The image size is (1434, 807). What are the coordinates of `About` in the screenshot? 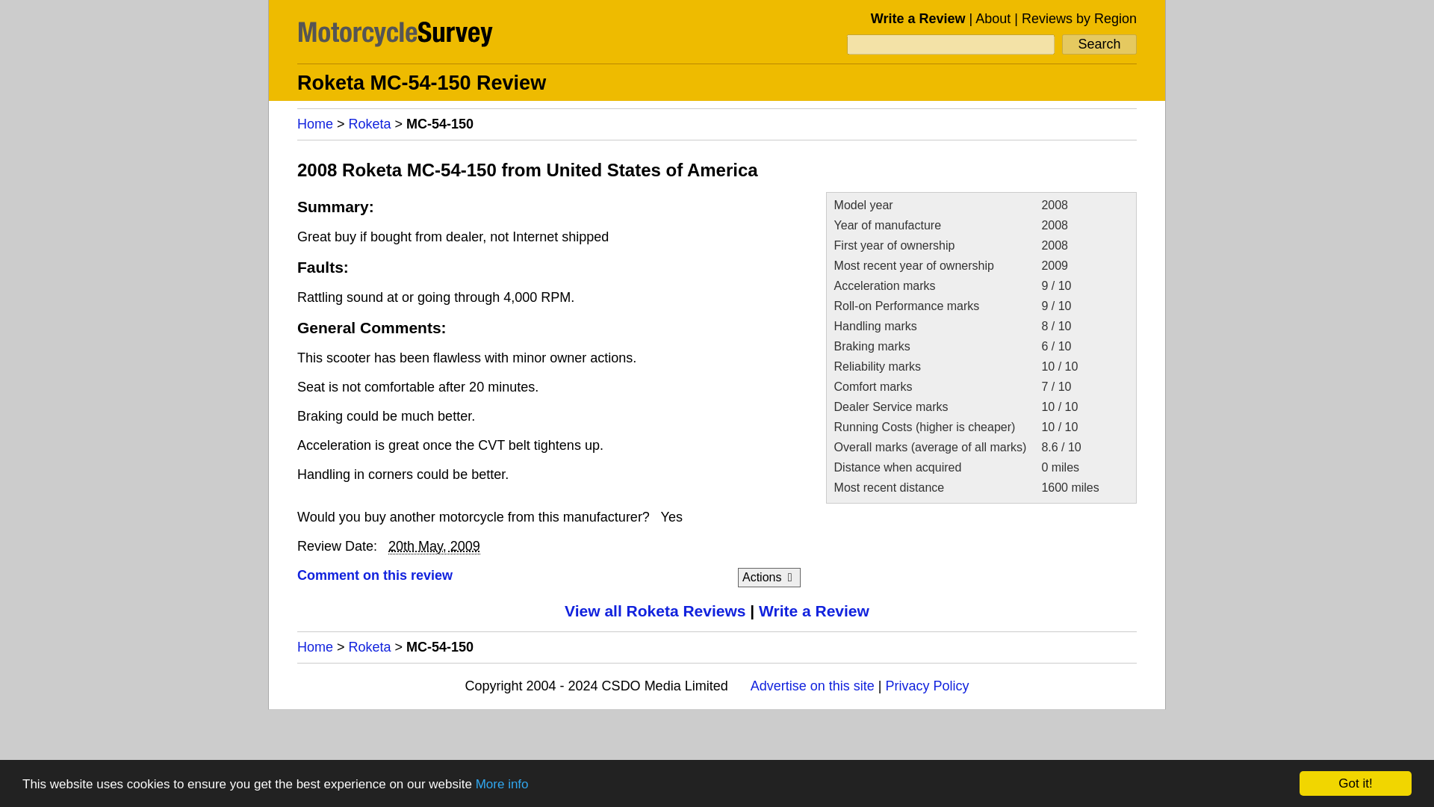 It's located at (993, 18).